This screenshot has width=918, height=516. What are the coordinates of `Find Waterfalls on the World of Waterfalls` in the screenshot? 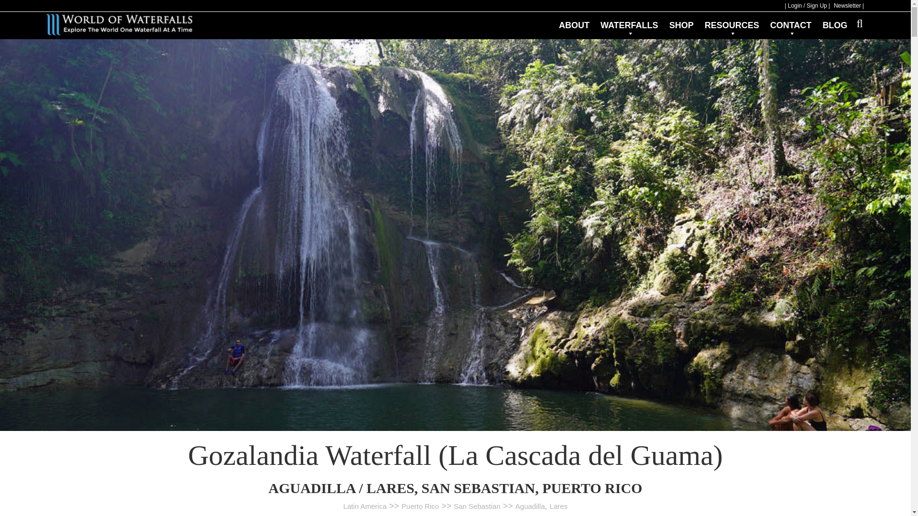 It's located at (629, 24).